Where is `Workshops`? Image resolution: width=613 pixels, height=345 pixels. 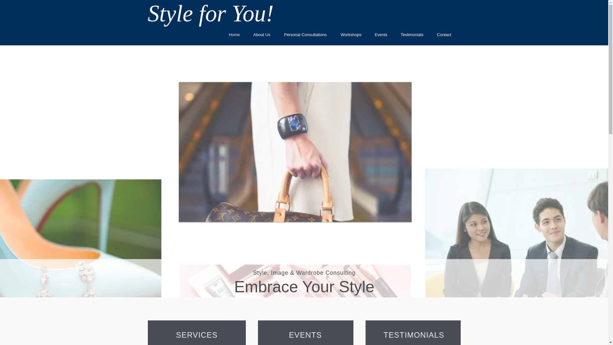
Workshops is located at coordinates (351, 34).